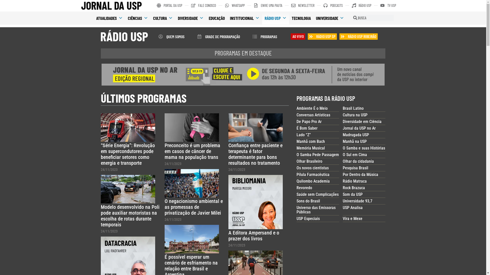  Describe the element at coordinates (353, 108) in the screenshot. I see `Brasil Latino` at that location.